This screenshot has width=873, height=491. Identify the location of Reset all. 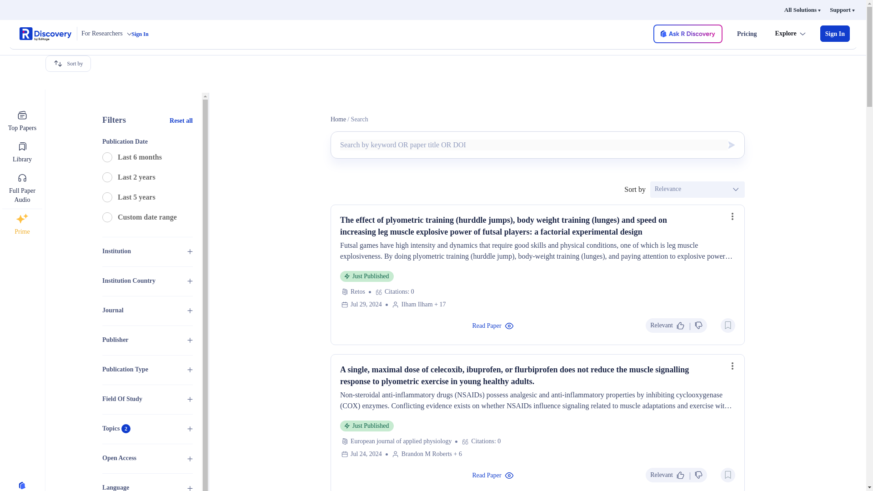
(178, 120).